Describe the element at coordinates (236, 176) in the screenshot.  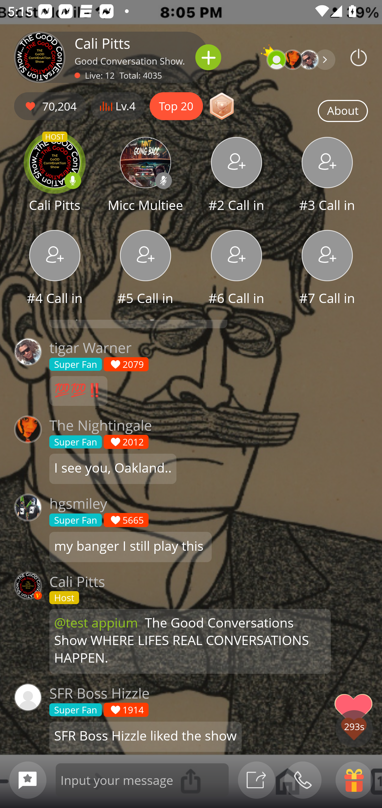
I see `#2 Call in` at that location.